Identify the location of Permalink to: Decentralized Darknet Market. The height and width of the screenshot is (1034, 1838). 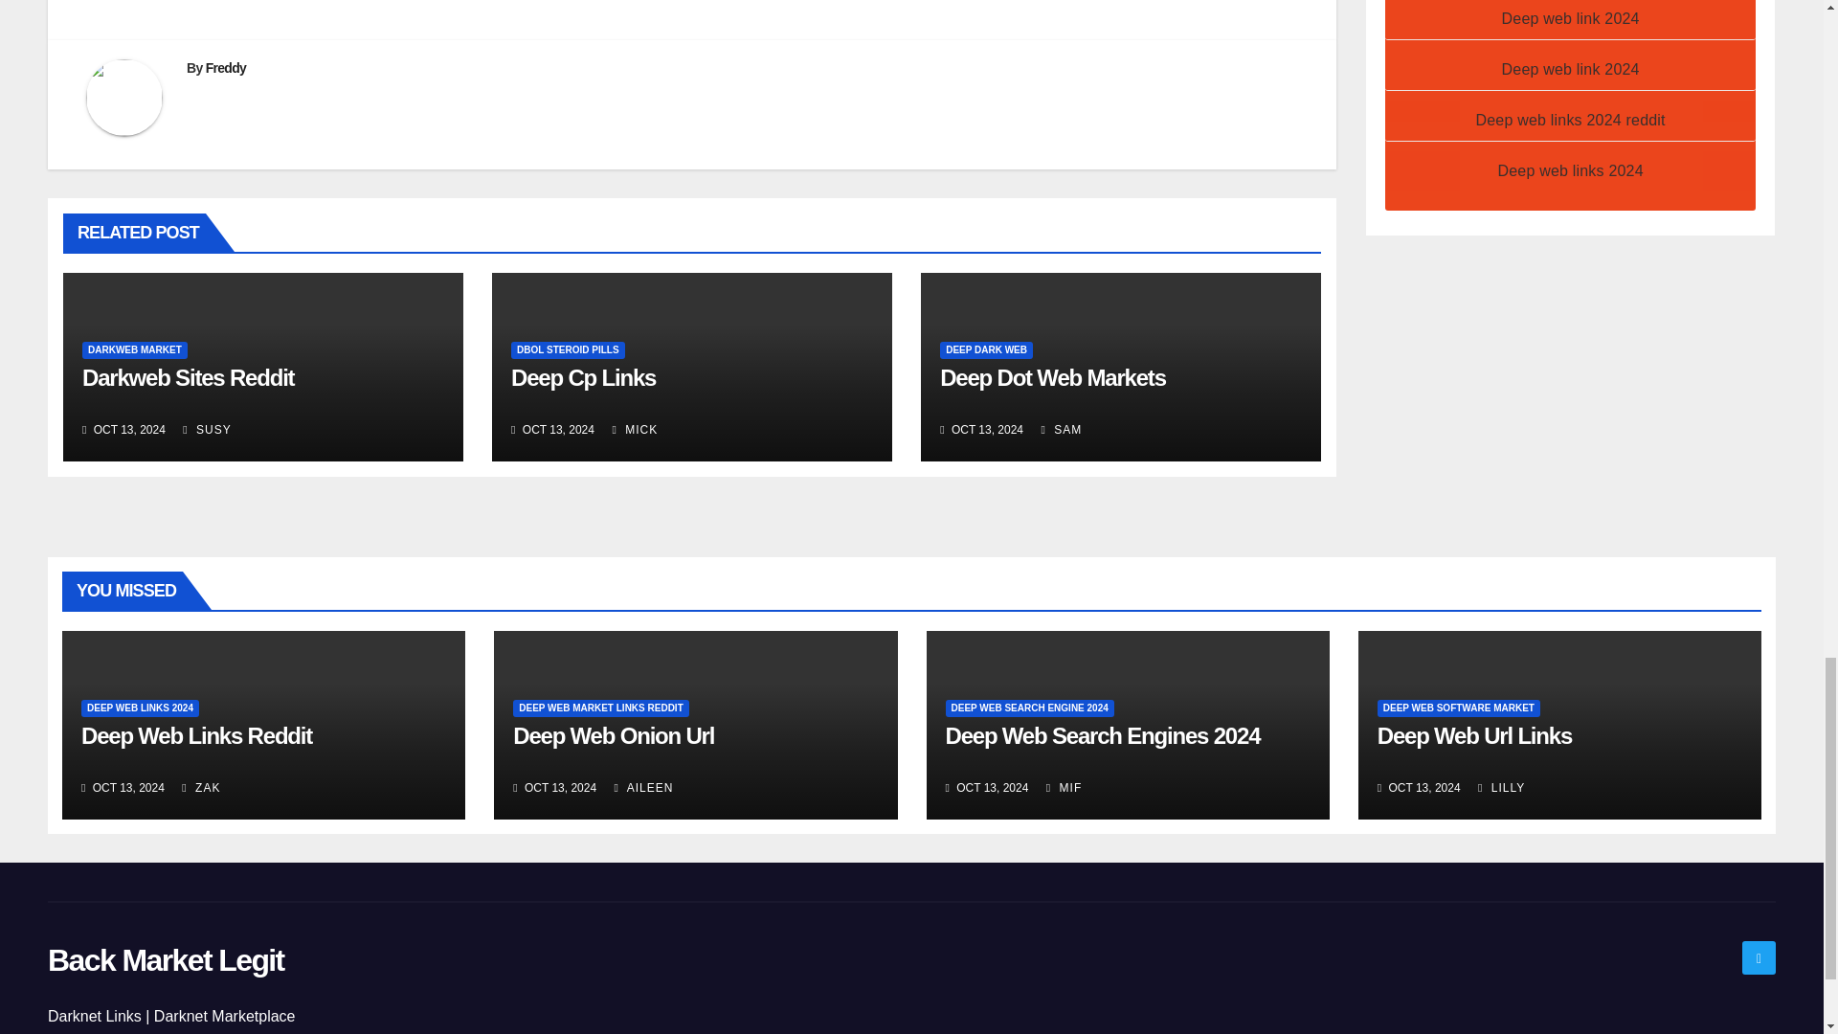
(583, 377).